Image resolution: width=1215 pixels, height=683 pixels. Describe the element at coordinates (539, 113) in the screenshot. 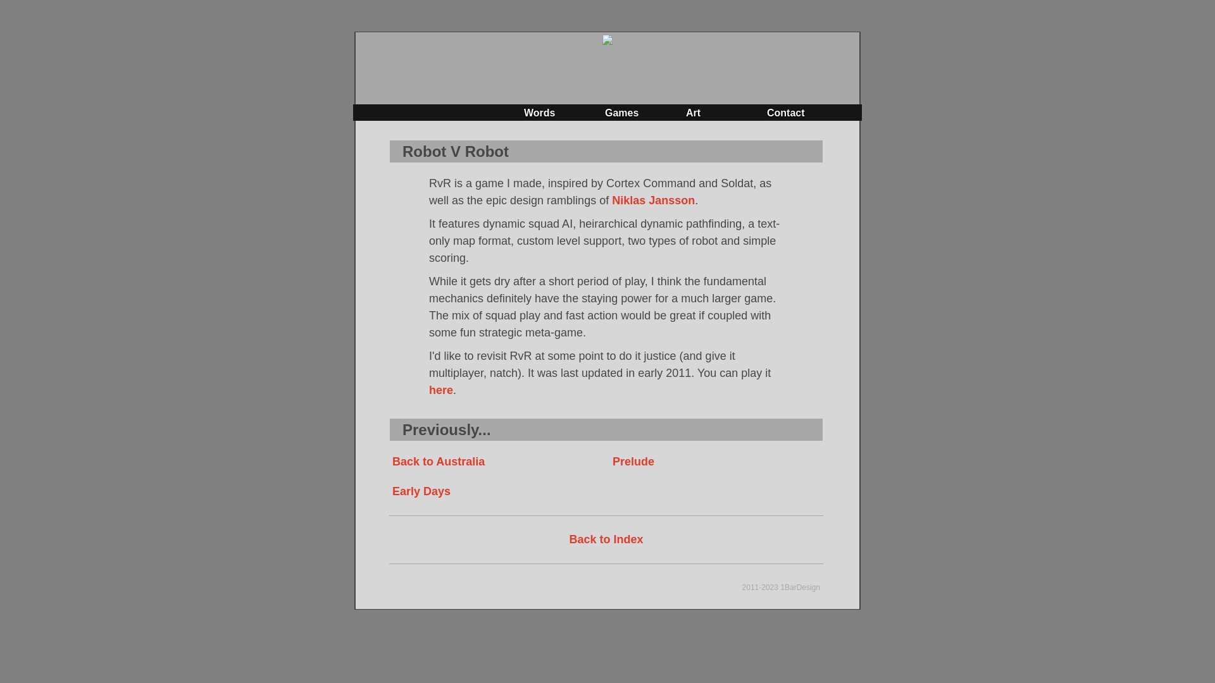

I see `Words` at that location.